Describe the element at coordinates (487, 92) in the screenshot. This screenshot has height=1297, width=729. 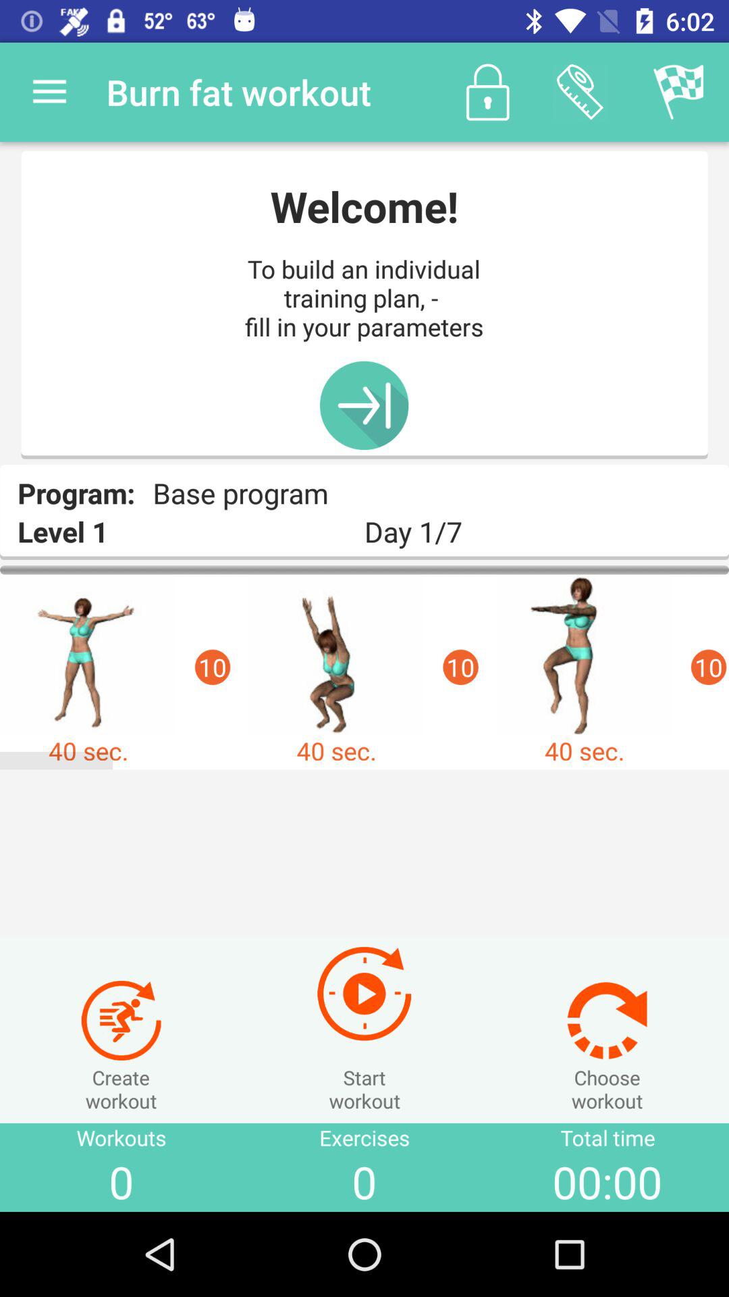
I see `choose the icon above welcome! item` at that location.